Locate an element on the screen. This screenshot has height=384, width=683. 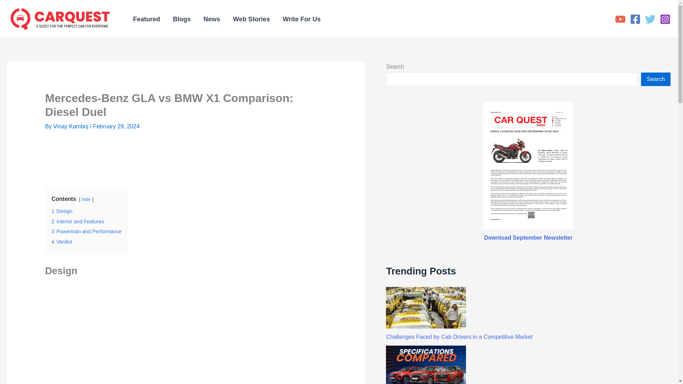
Advertisement is located at coordinates (174, 158).